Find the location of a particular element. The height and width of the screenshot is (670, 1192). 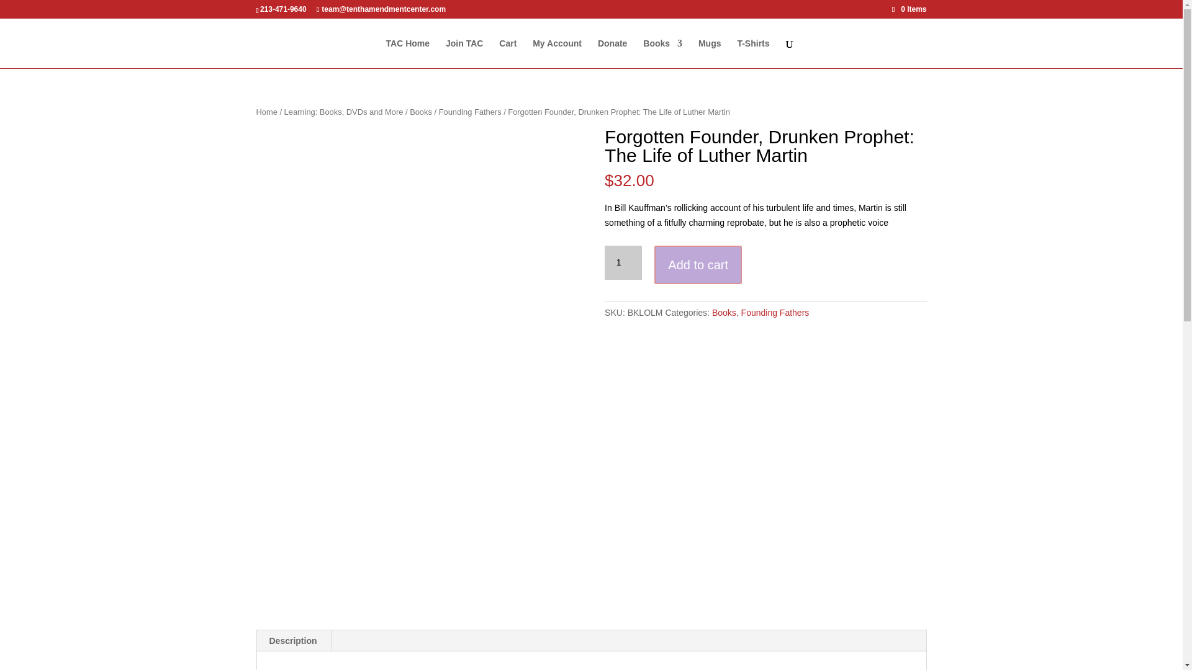

0 Items is located at coordinates (909, 9).